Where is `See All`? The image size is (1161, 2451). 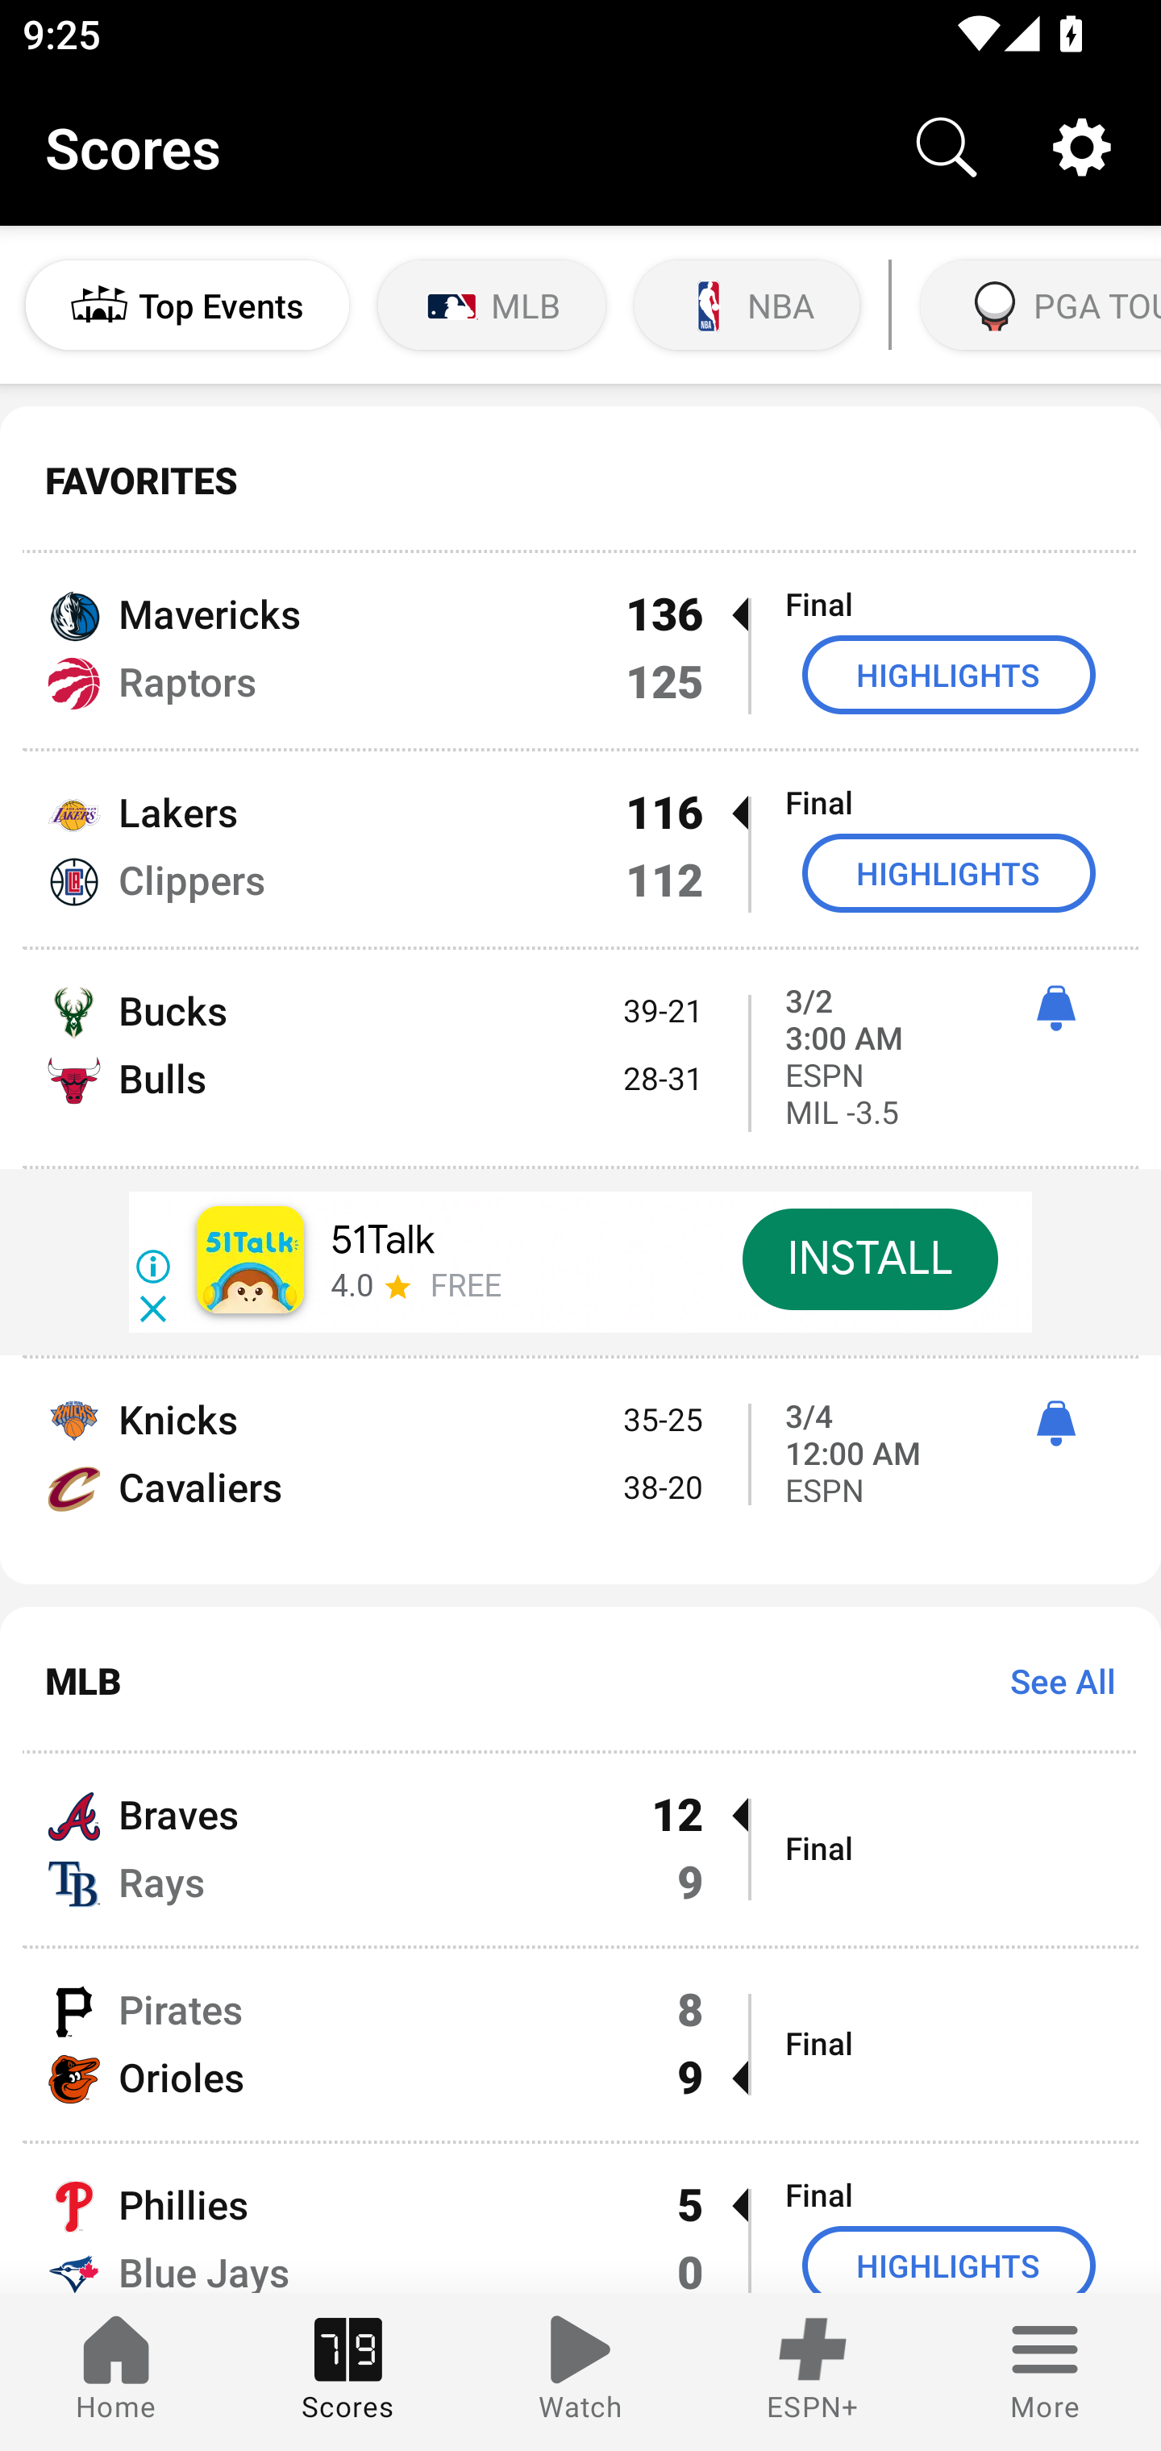
See All is located at coordinates (1051, 1680).